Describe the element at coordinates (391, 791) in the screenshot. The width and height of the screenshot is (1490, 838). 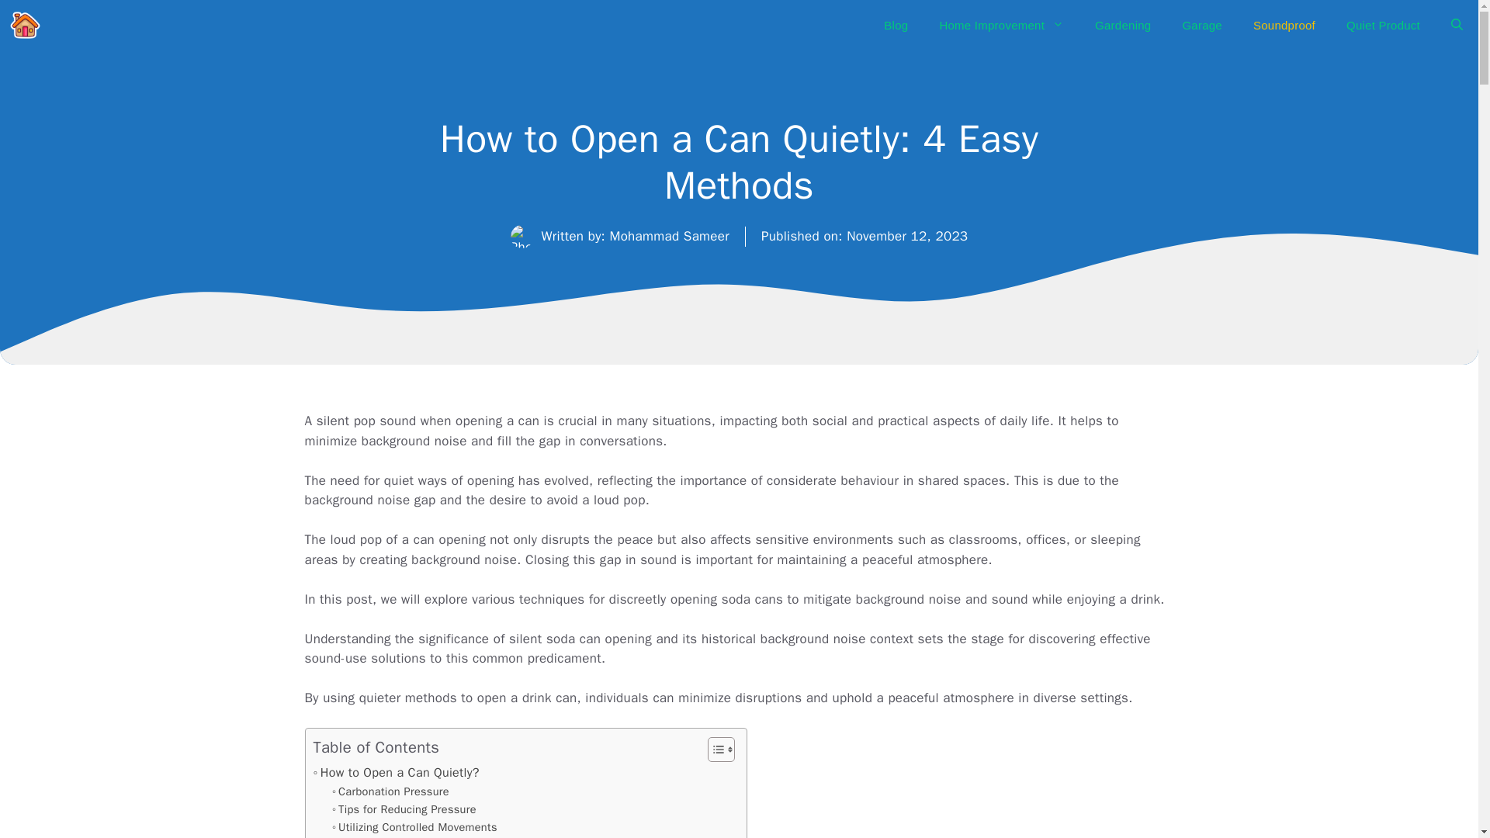
I see `Carbonation Pressure` at that location.